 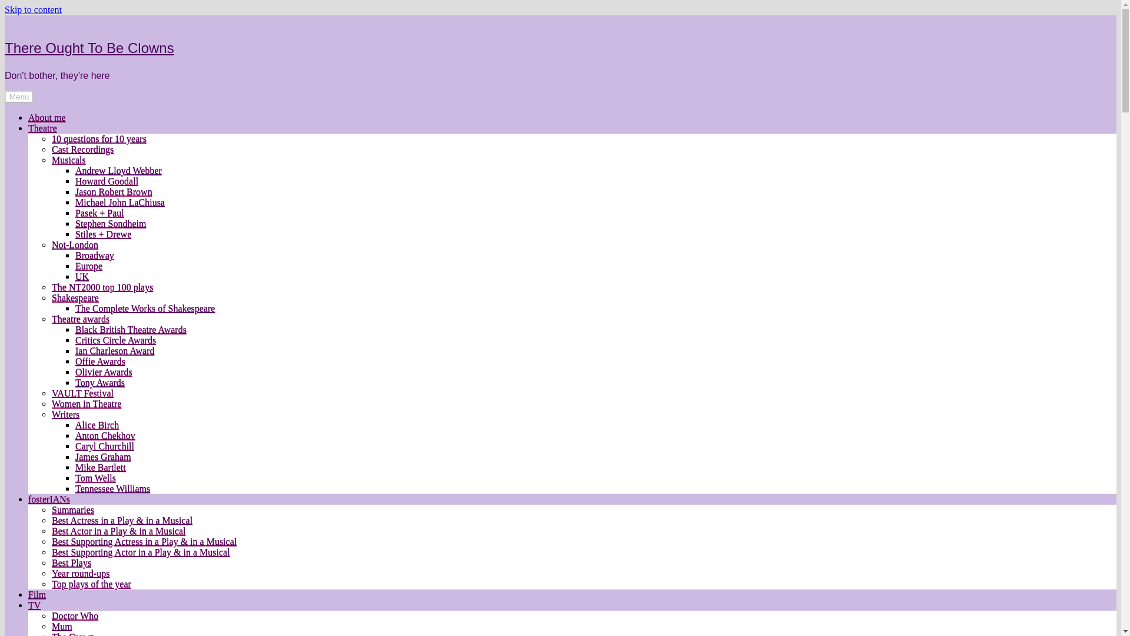 I want to click on Anton Chekhov, so click(x=105, y=436).